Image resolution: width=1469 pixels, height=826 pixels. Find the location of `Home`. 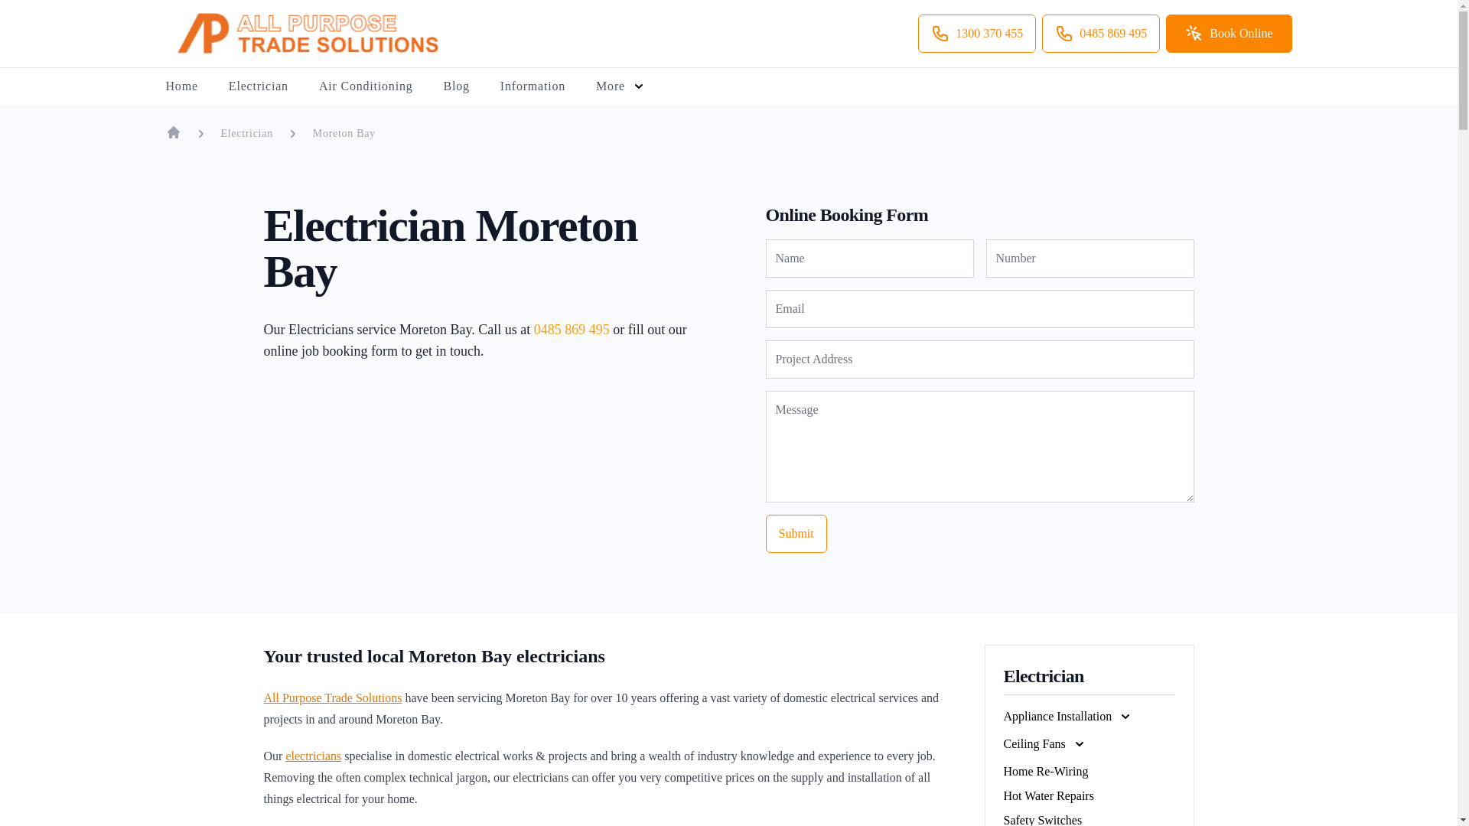

Home is located at coordinates (181, 86).